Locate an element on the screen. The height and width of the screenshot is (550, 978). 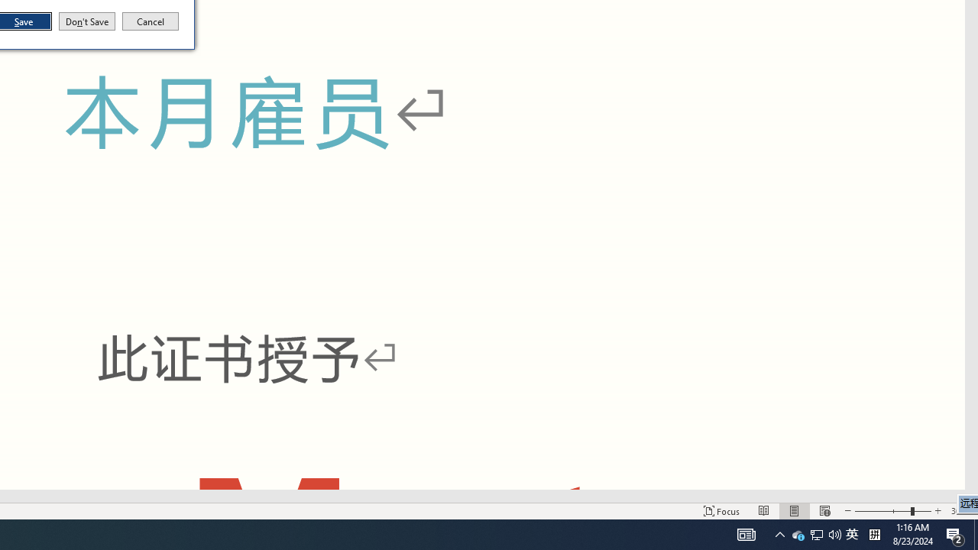
Q2790: 100% is located at coordinates (834, 535).